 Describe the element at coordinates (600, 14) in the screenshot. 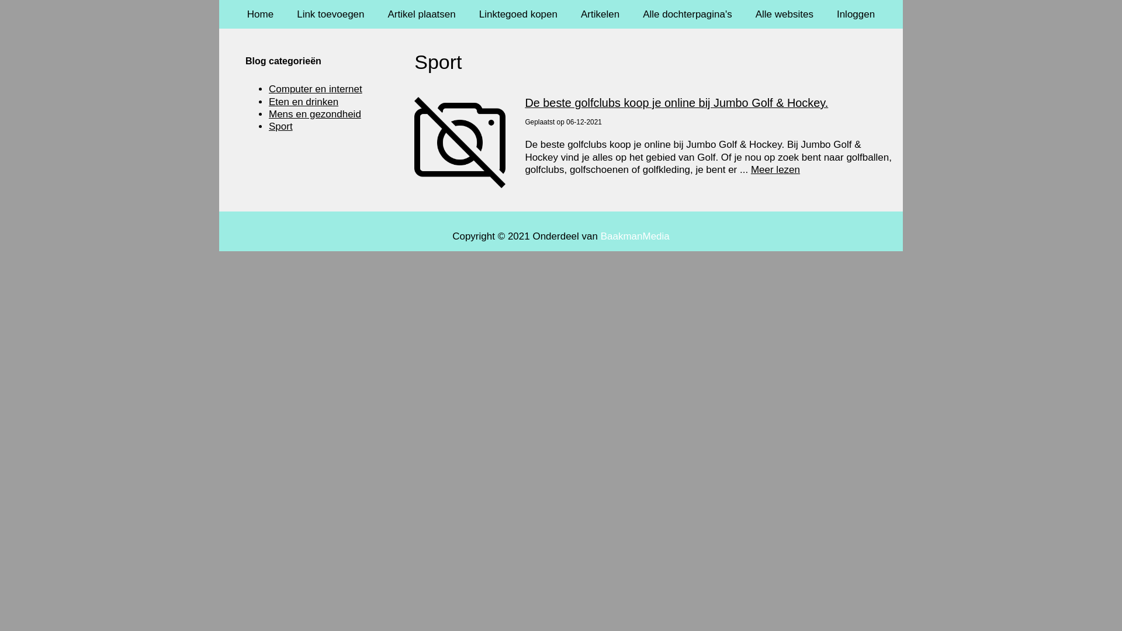

I see `Artikelen` at that location.